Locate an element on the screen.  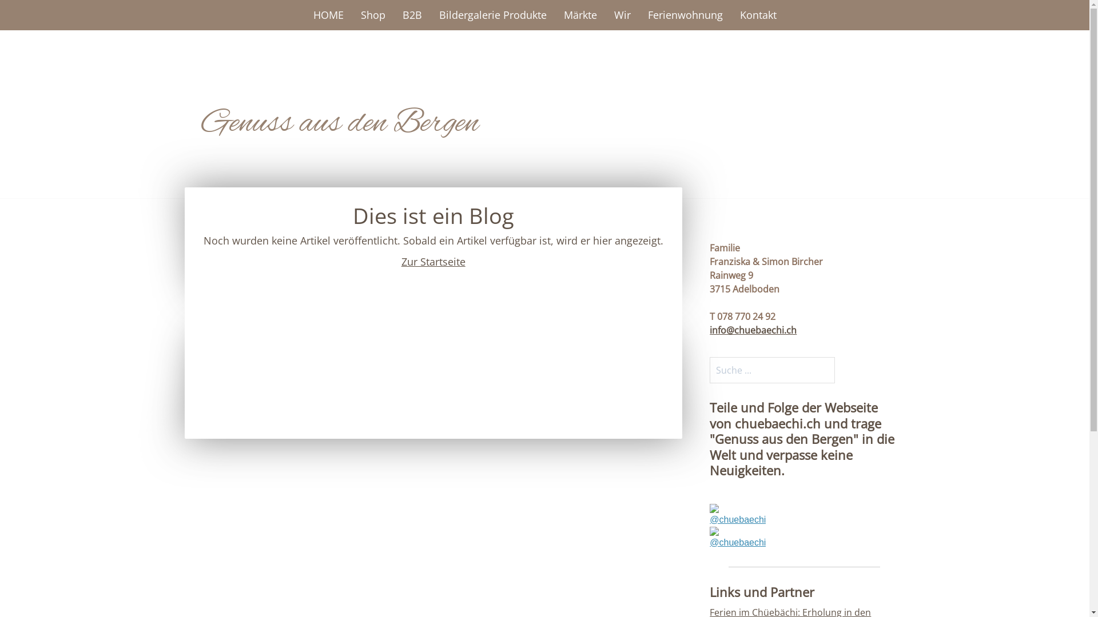
B2B is located at coordinates (412, 15).